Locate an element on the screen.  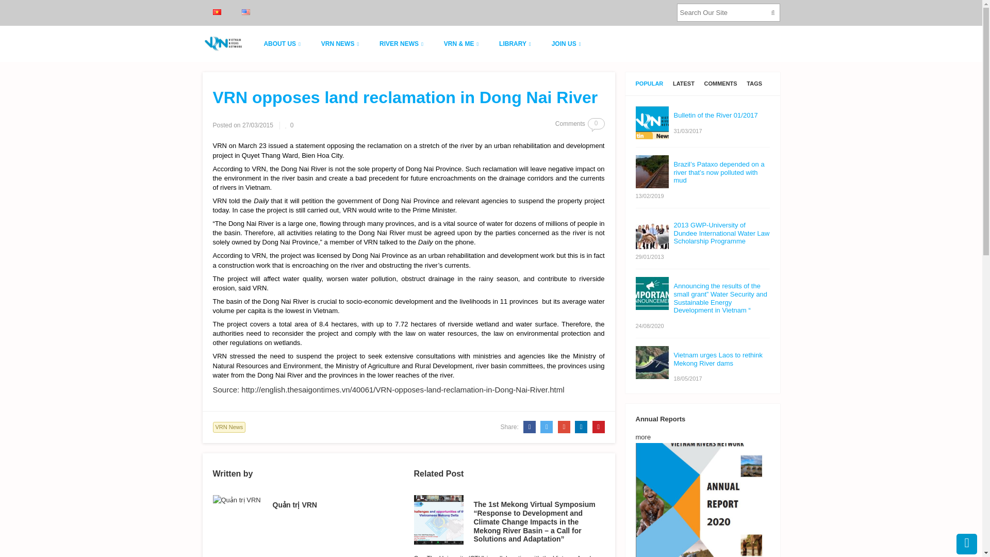
English is located at coordinates (245, 12).